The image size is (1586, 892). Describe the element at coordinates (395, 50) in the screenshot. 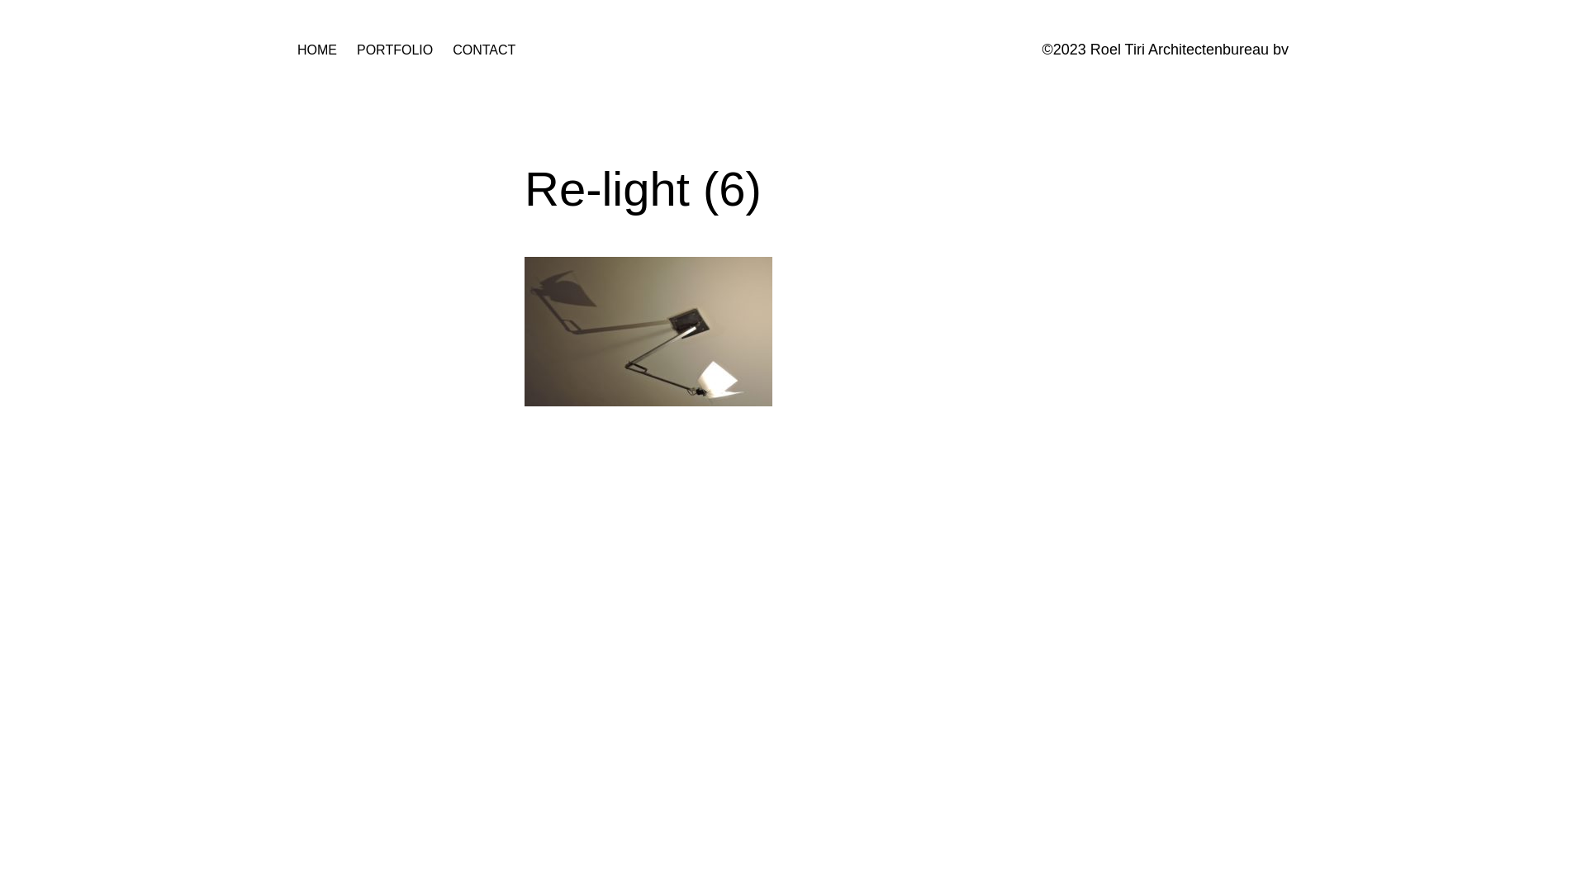

I see `PORTFOLIO` at that location.